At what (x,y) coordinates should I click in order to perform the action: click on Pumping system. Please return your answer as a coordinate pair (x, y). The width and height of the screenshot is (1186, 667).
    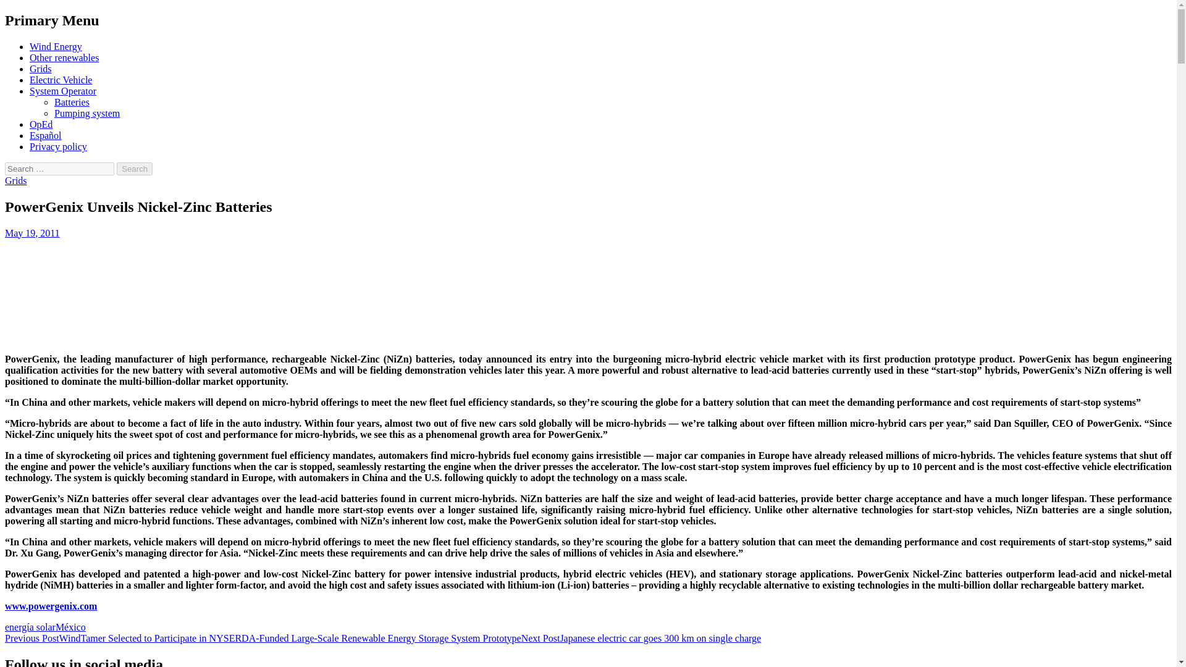
    Looking at the image, I should click on (86, 113).